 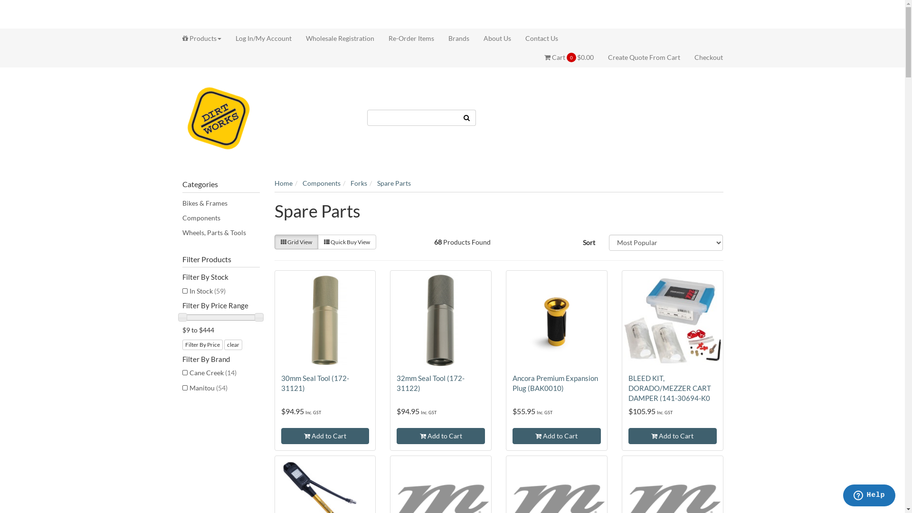 I want to click on clear, so click(x=233, y=345).